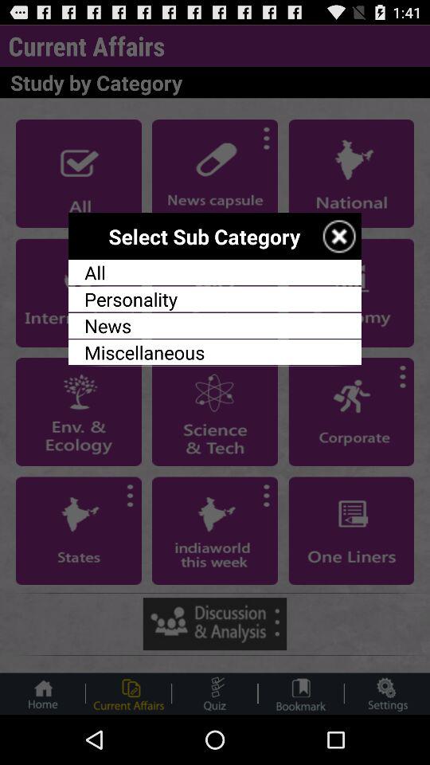 The width and height of the screenshot is (430, 765). I want to click on exit selection of sub category, so click(339, 236).